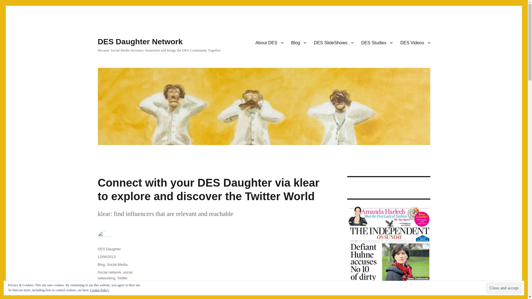 This screenshot has width=532, height=299. I want to click on DES SlideShows, so click(334, 42).